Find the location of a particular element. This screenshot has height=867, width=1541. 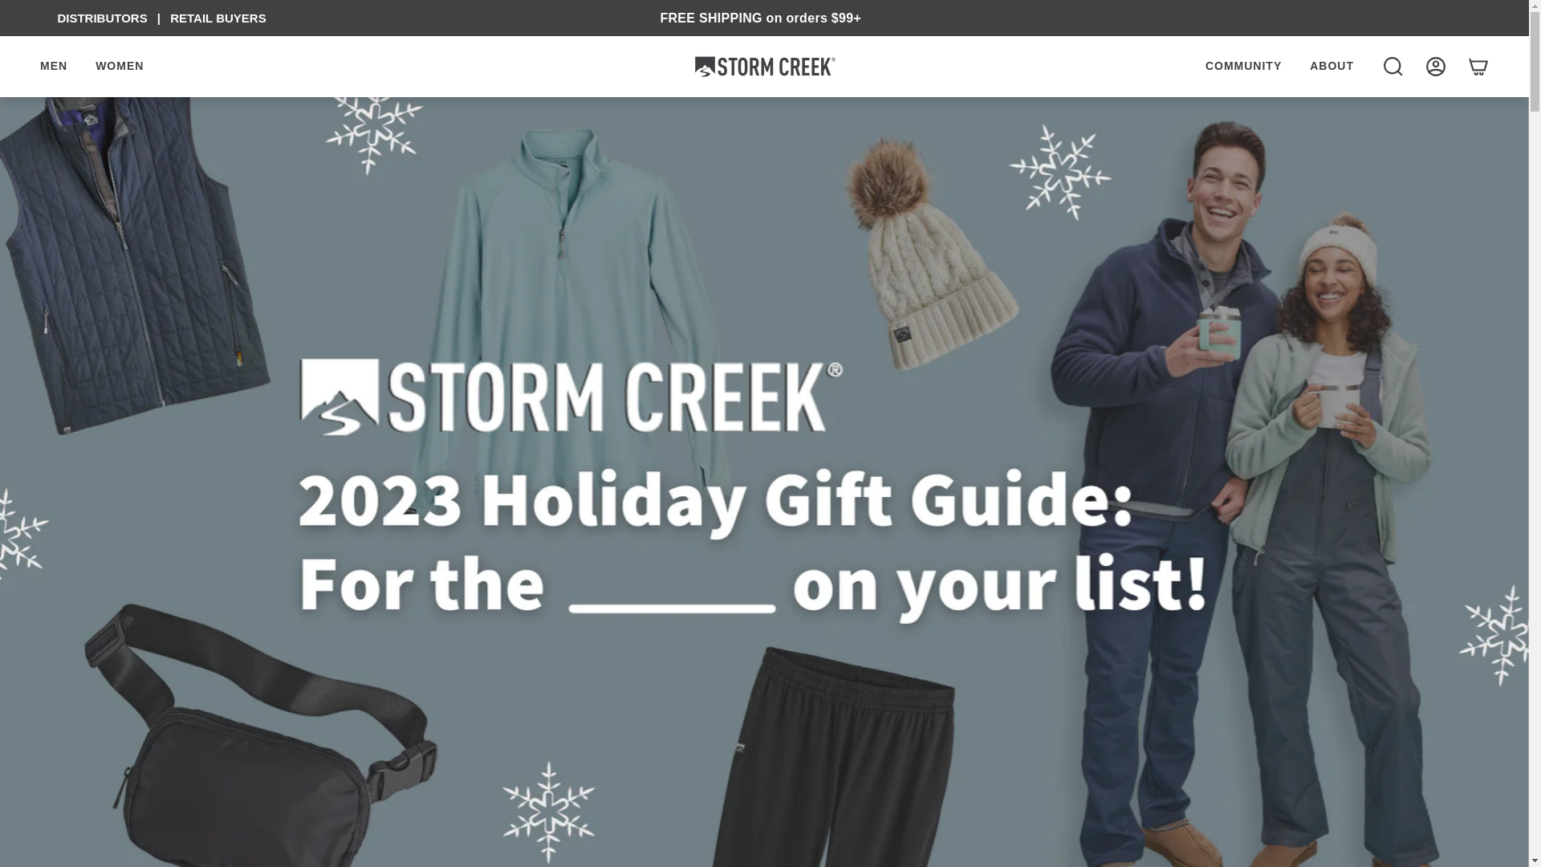

My Account is located at coordinates (1435, 66).